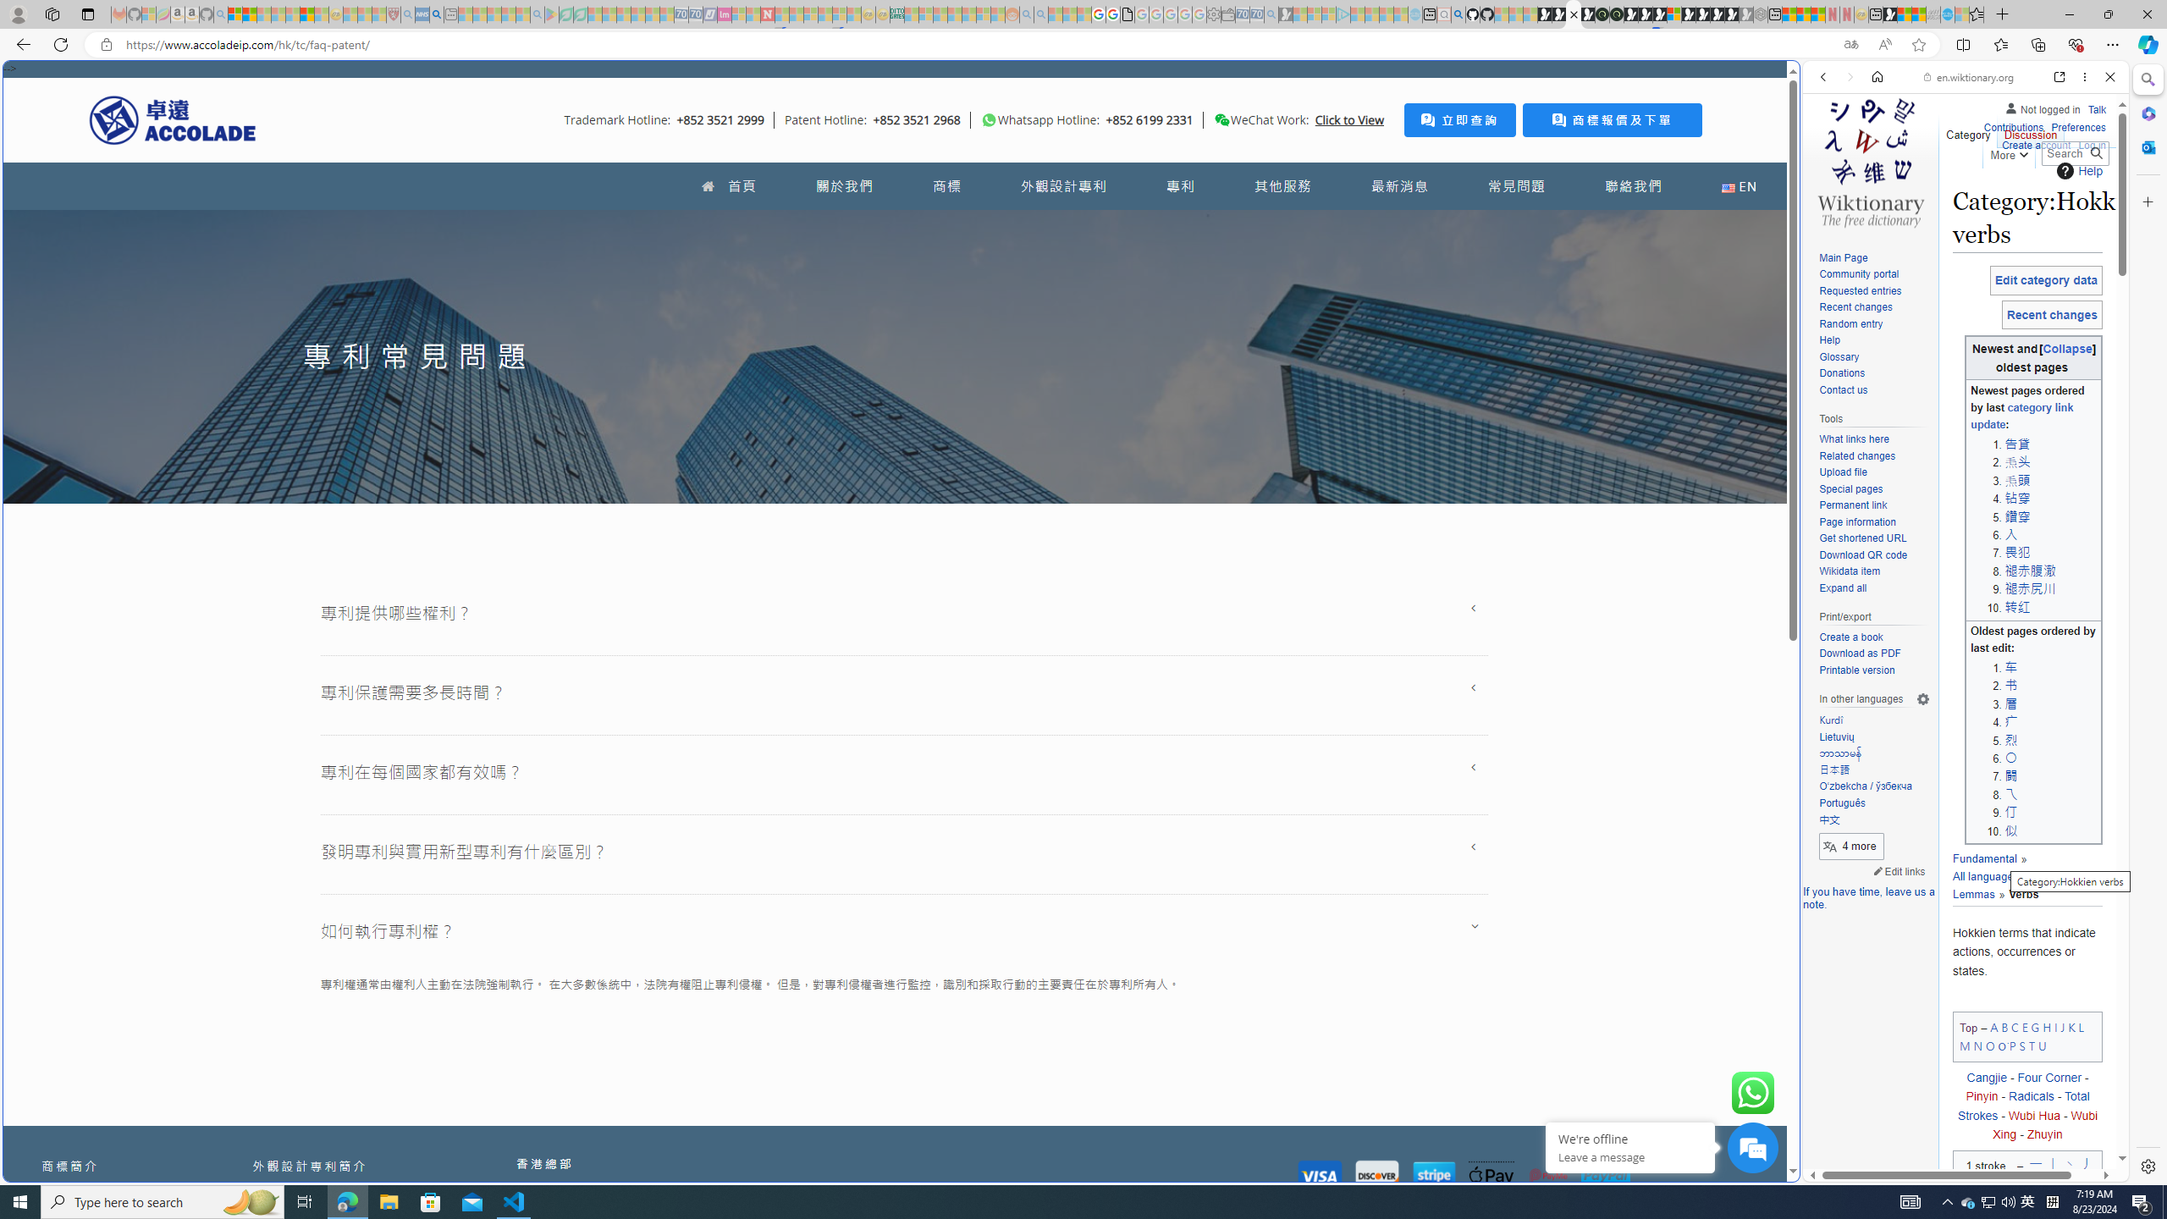 Image resolution: width=2167 pixels, height=1219 pixels. What do you see at coordinates (1839, 357) in the screenshot?
I see `Glossary` at bounding box center [1839, 357].